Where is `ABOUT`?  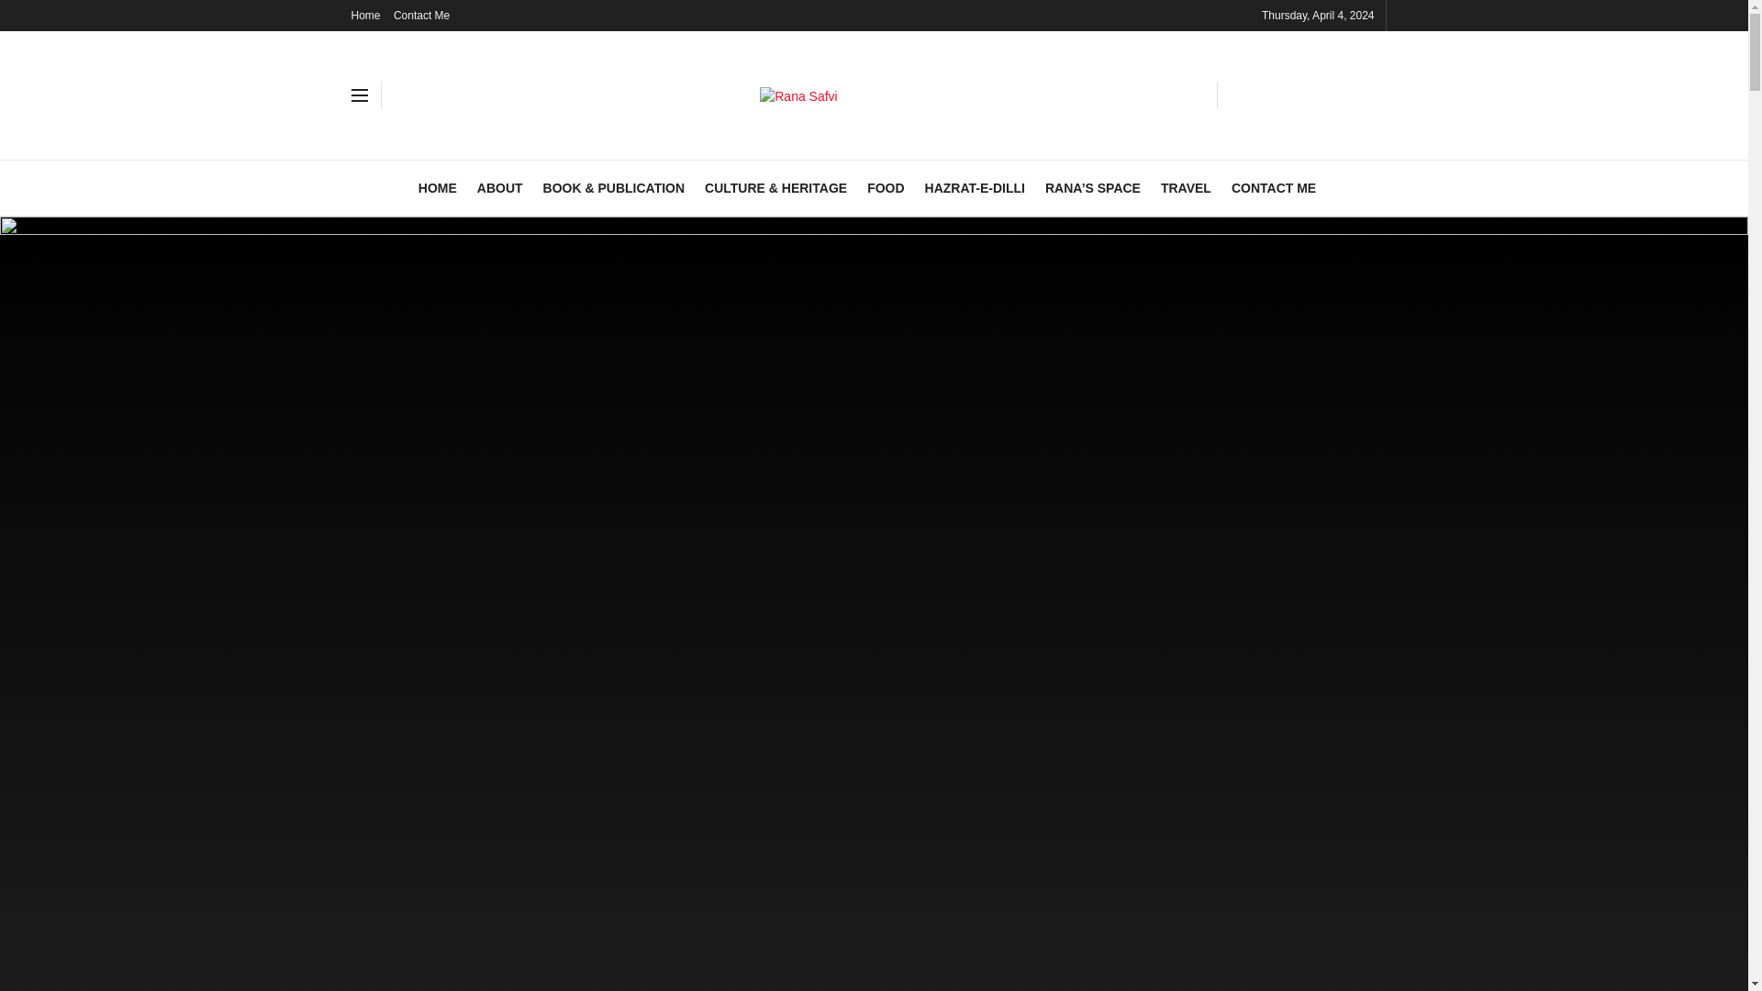
ABOUT is located at coordinates (500, 188).